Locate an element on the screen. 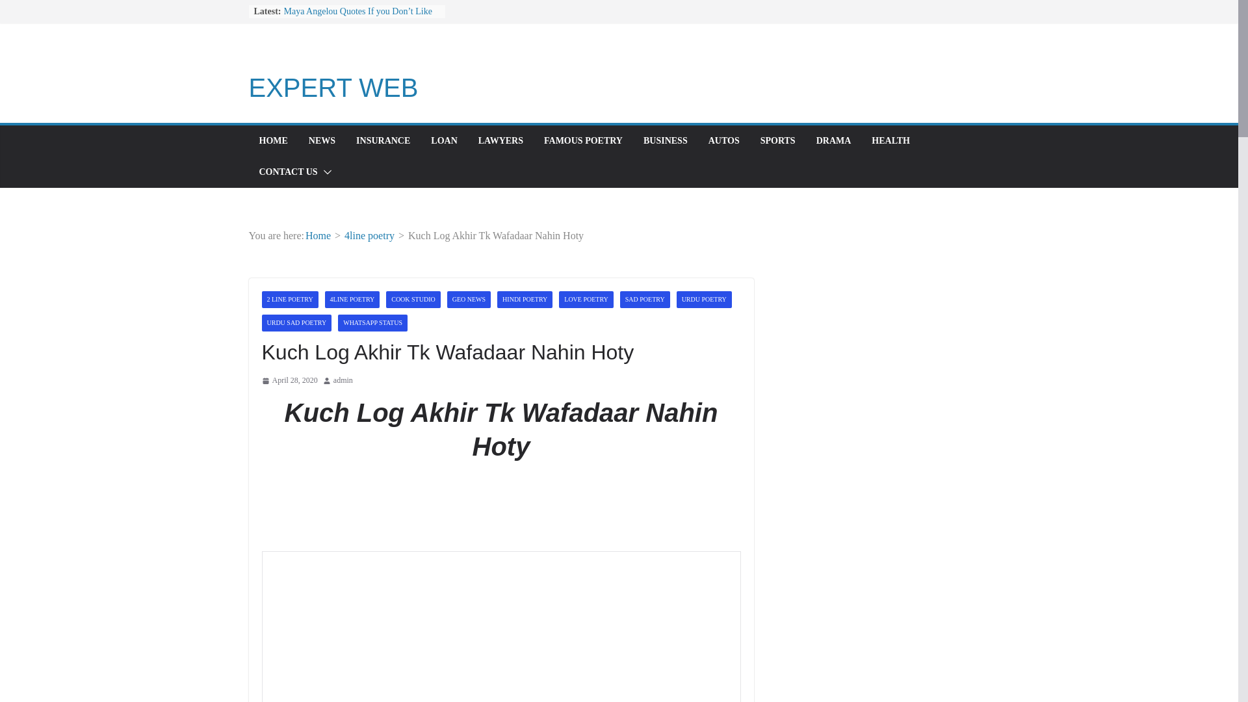 This screenshot has width=1248, height=702. LOVE POETRY is located at coordinates (586, 300).